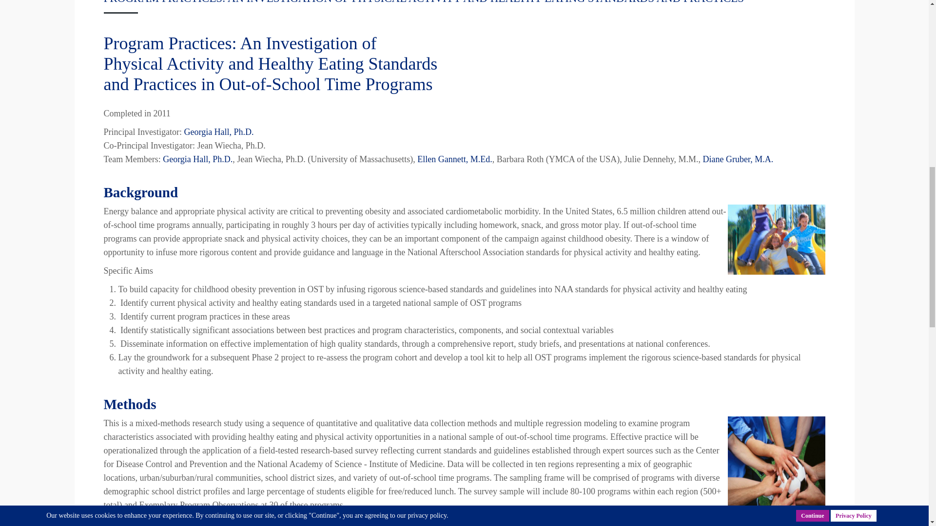 This screenshot has width=936, height=526. I want to click on Ellen Gannett, M.Ed., so click(454, 159).